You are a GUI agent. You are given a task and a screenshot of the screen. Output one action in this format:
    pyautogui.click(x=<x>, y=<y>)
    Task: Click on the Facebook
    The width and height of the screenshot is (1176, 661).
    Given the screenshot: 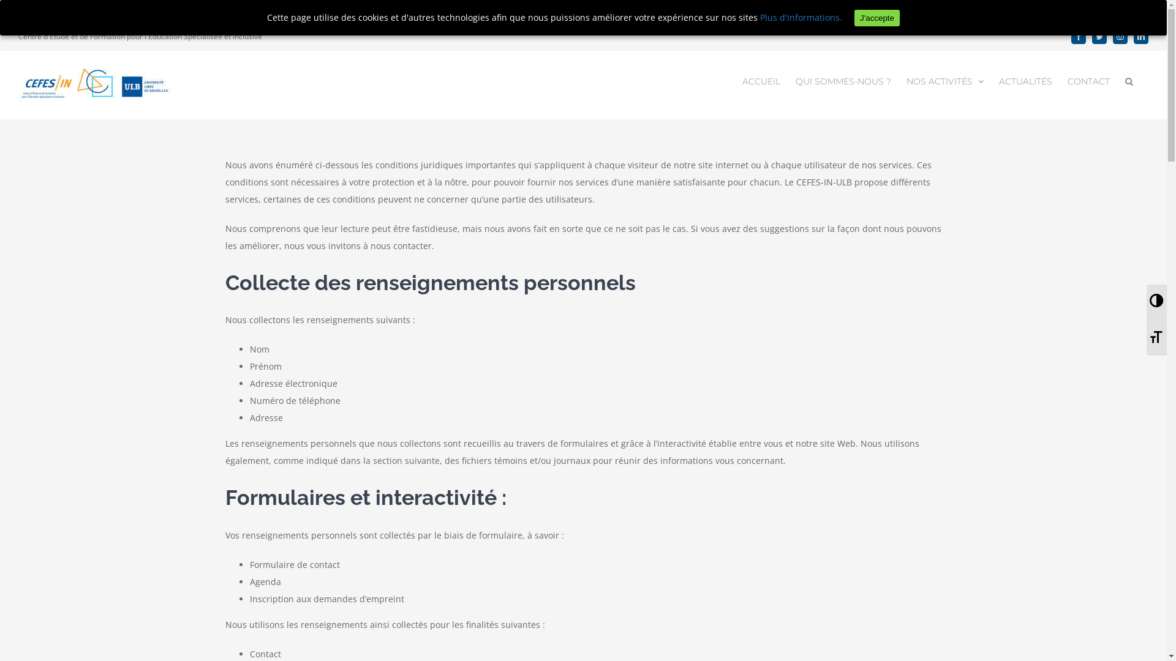 What is the action you would take?
    pyautogui.click(x=1079, y=37)
    